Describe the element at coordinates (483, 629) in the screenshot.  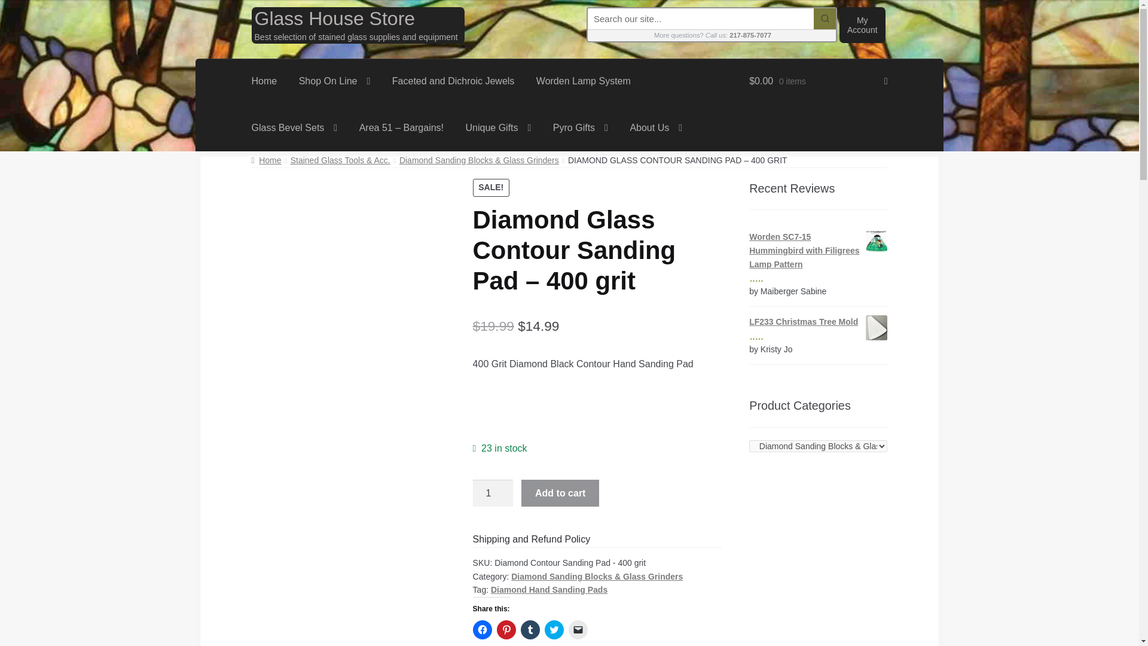
I see `Click to share on Facebook` at that location.